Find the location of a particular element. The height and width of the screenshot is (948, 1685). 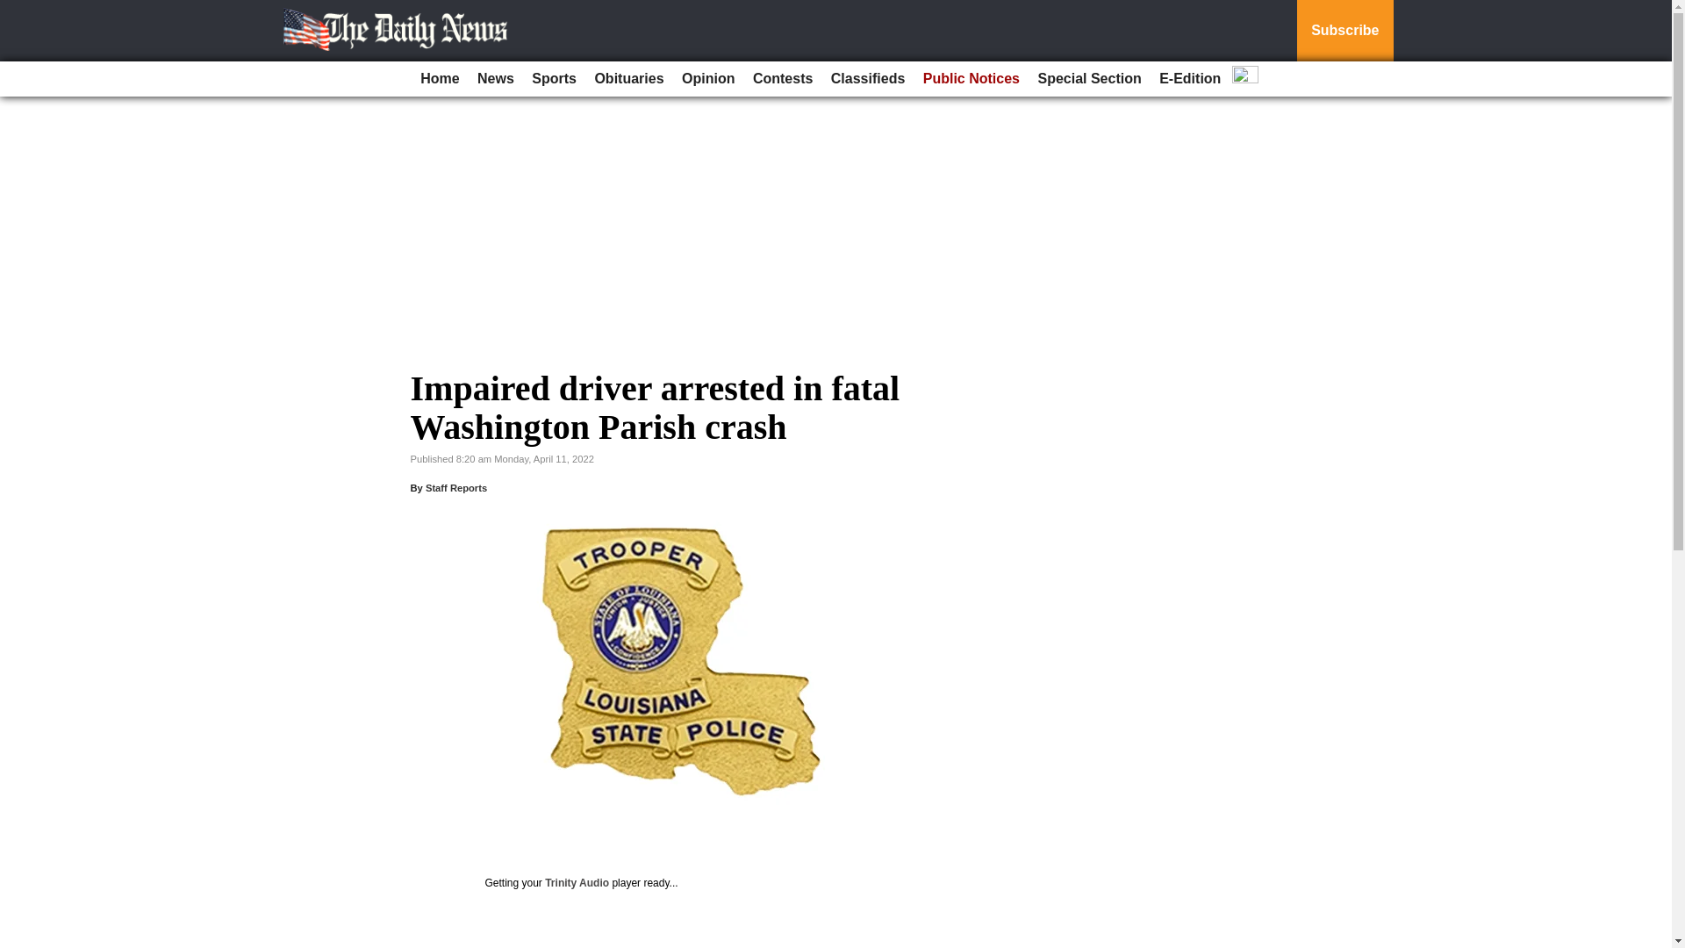

Staff Reports is located at coordinates (456, 487).